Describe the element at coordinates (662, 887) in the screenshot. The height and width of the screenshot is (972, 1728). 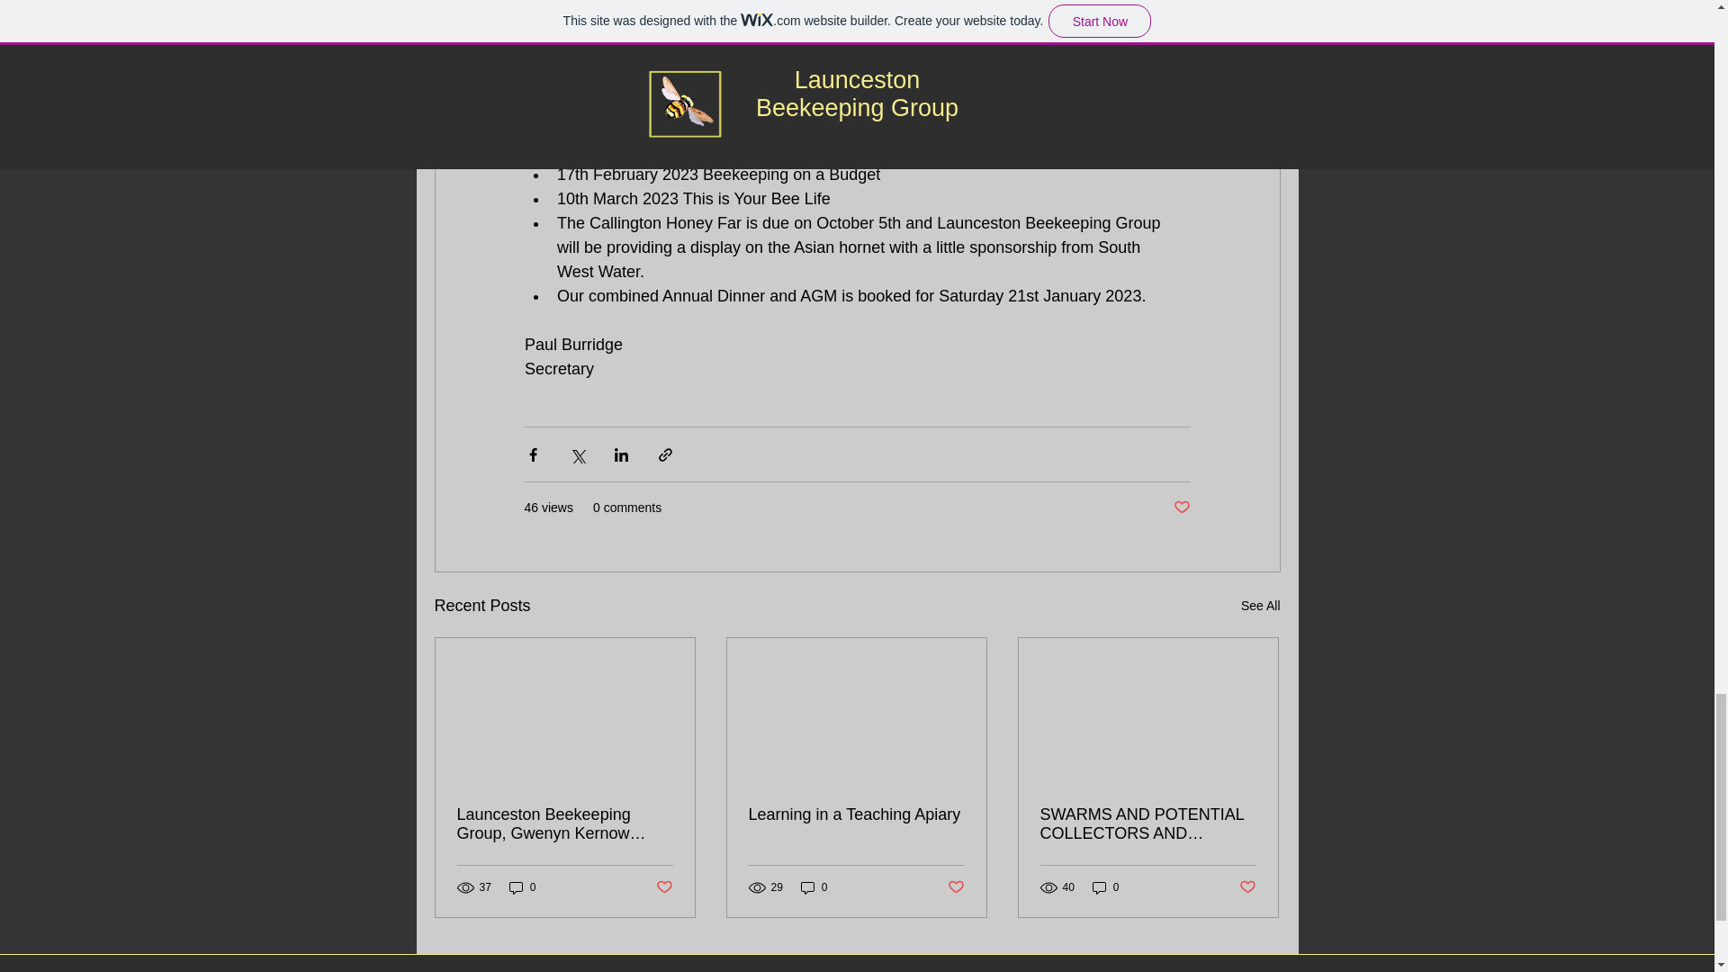
I see `Post not marked as liked` at that location.